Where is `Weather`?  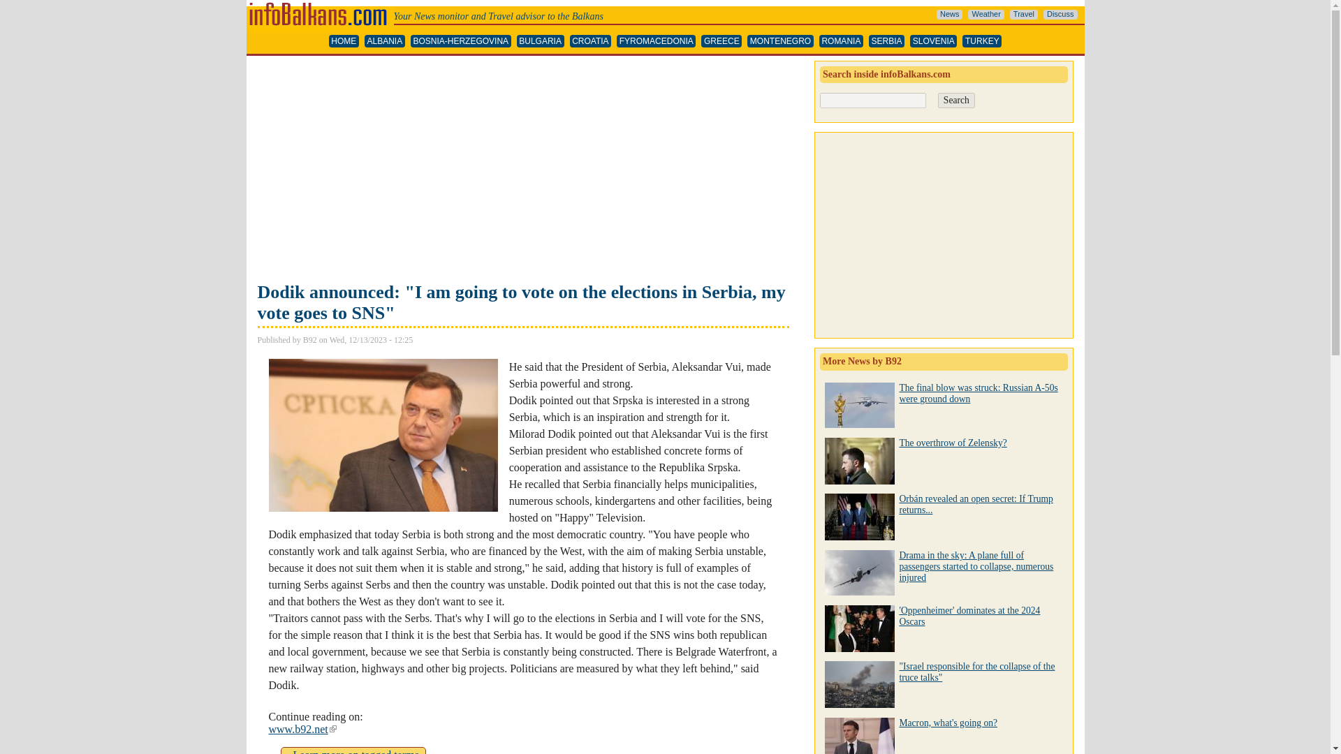 Weather is located at coordinates (985, 15).